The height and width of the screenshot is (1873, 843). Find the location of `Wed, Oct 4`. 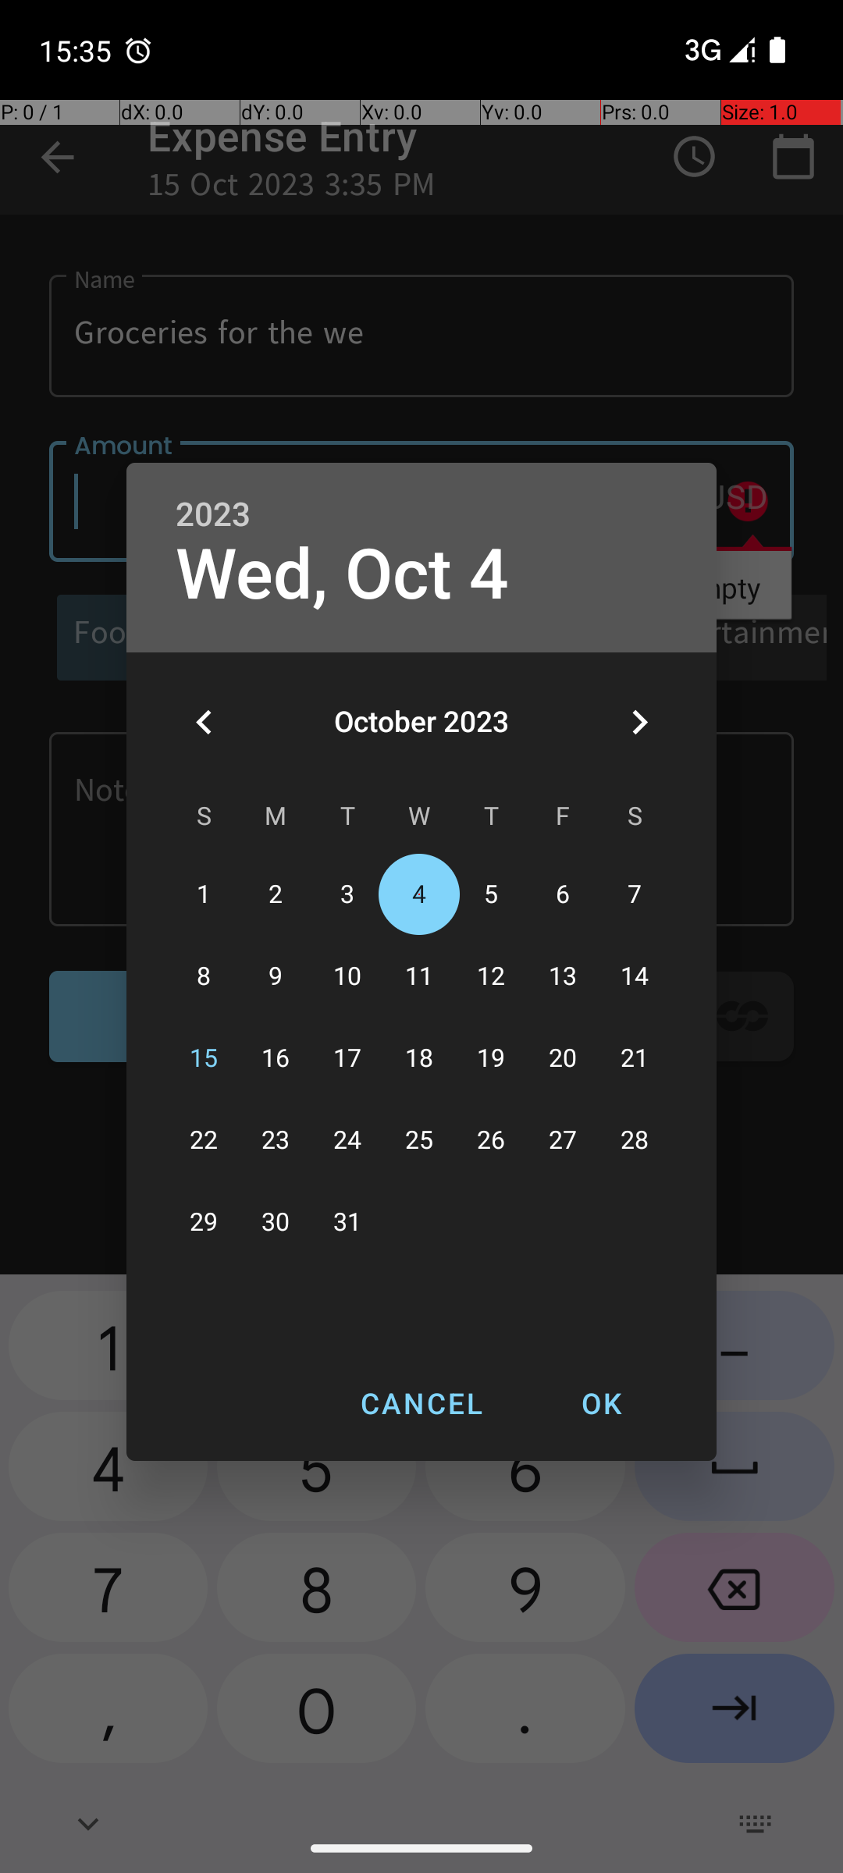

Wed, Oct 4 is located at coordinates (342, 574).